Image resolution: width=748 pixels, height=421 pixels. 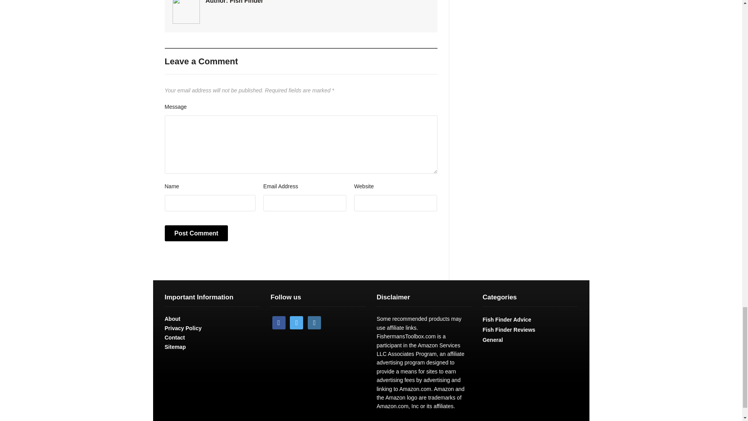 What do you see at coordinates (246, 2) in the screenshot?
I see `Fish Finder` at bounding box center [246, 2].